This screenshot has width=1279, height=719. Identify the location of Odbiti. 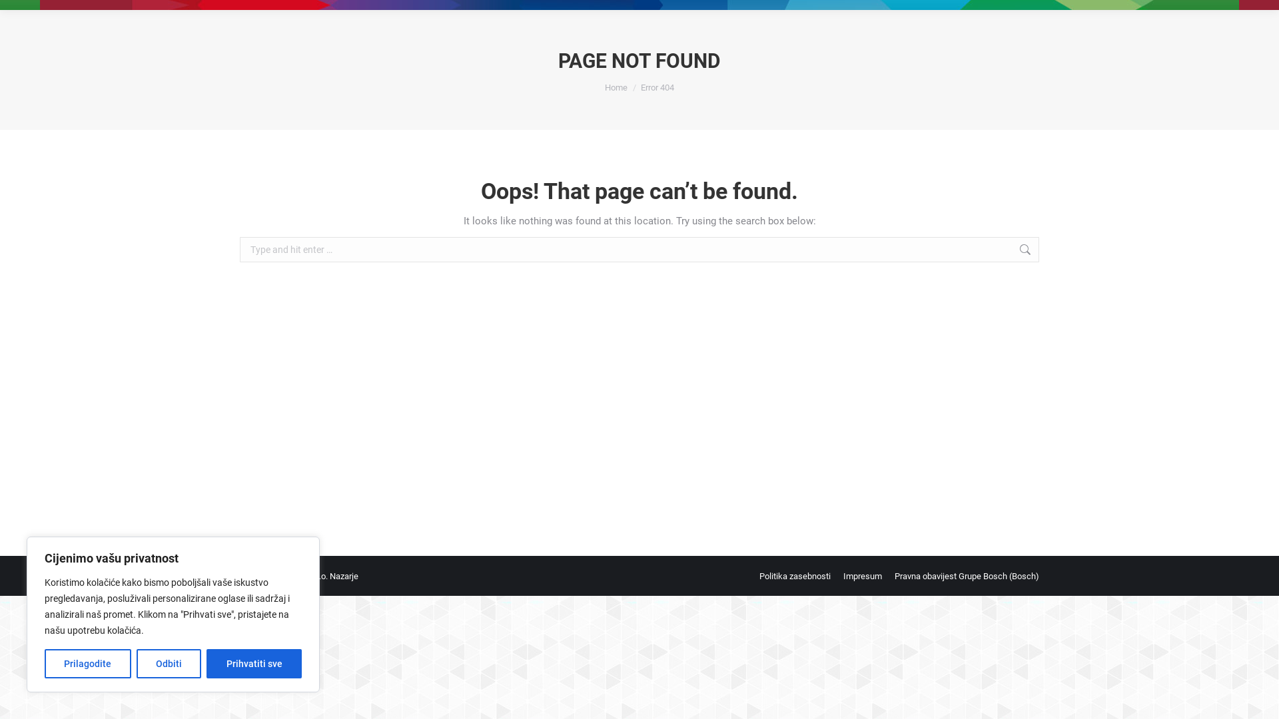
(169, 664).